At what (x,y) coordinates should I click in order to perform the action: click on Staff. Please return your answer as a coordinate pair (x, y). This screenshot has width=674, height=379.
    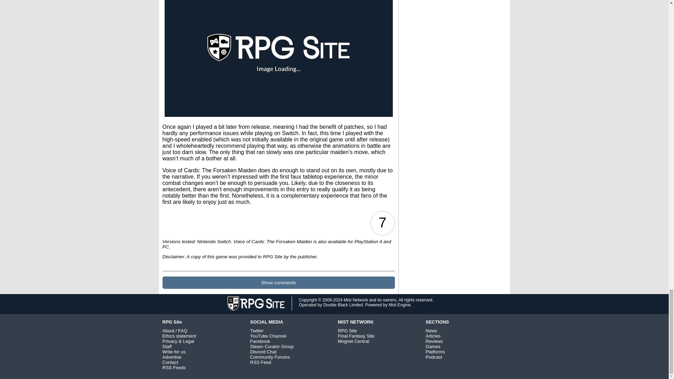
    Looking at the image, I should click on (167, 346).